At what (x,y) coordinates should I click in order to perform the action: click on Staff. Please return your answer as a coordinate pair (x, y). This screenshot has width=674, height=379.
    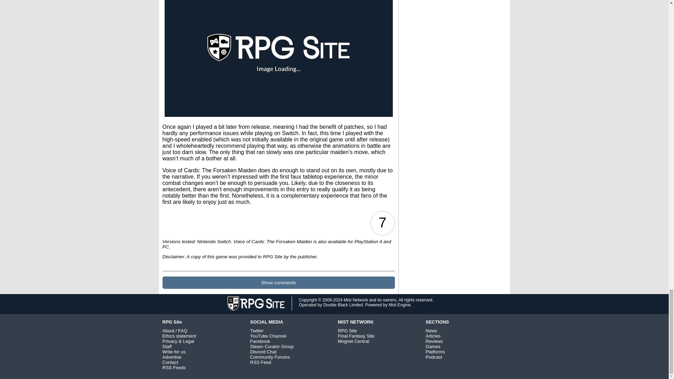
    Looking at the image, I should click on (167, 346).